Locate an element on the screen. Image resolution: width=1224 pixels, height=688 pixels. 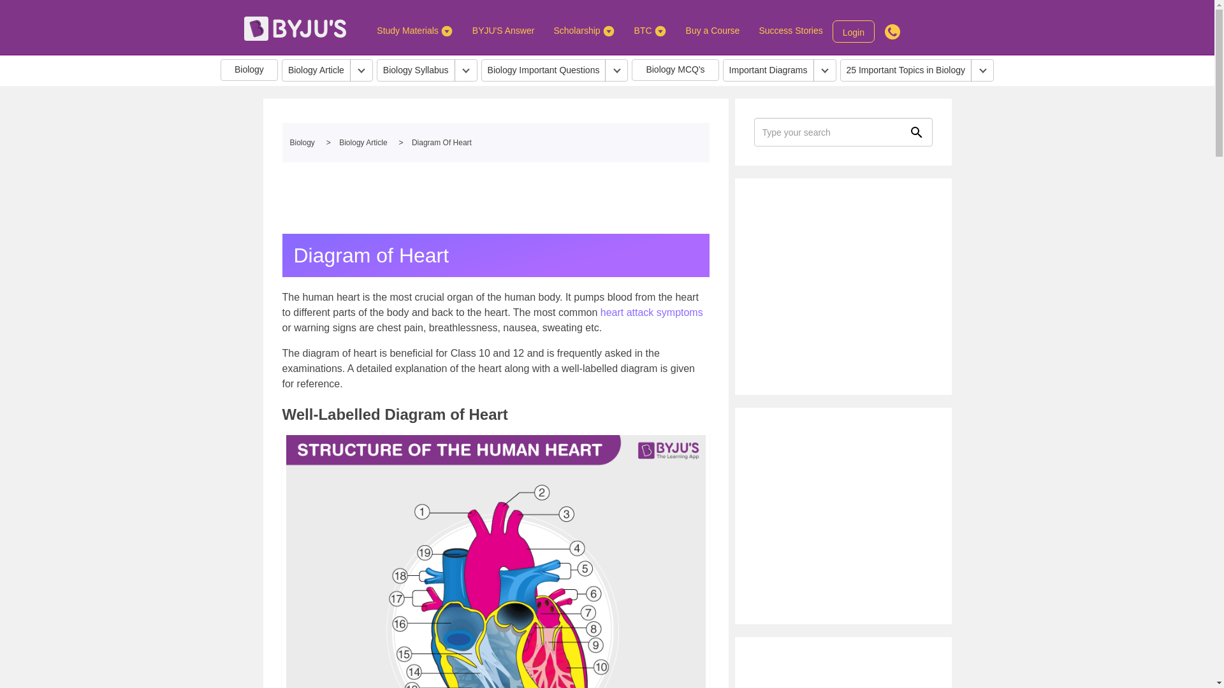
Study Materials is located at coordinates (414, 30).